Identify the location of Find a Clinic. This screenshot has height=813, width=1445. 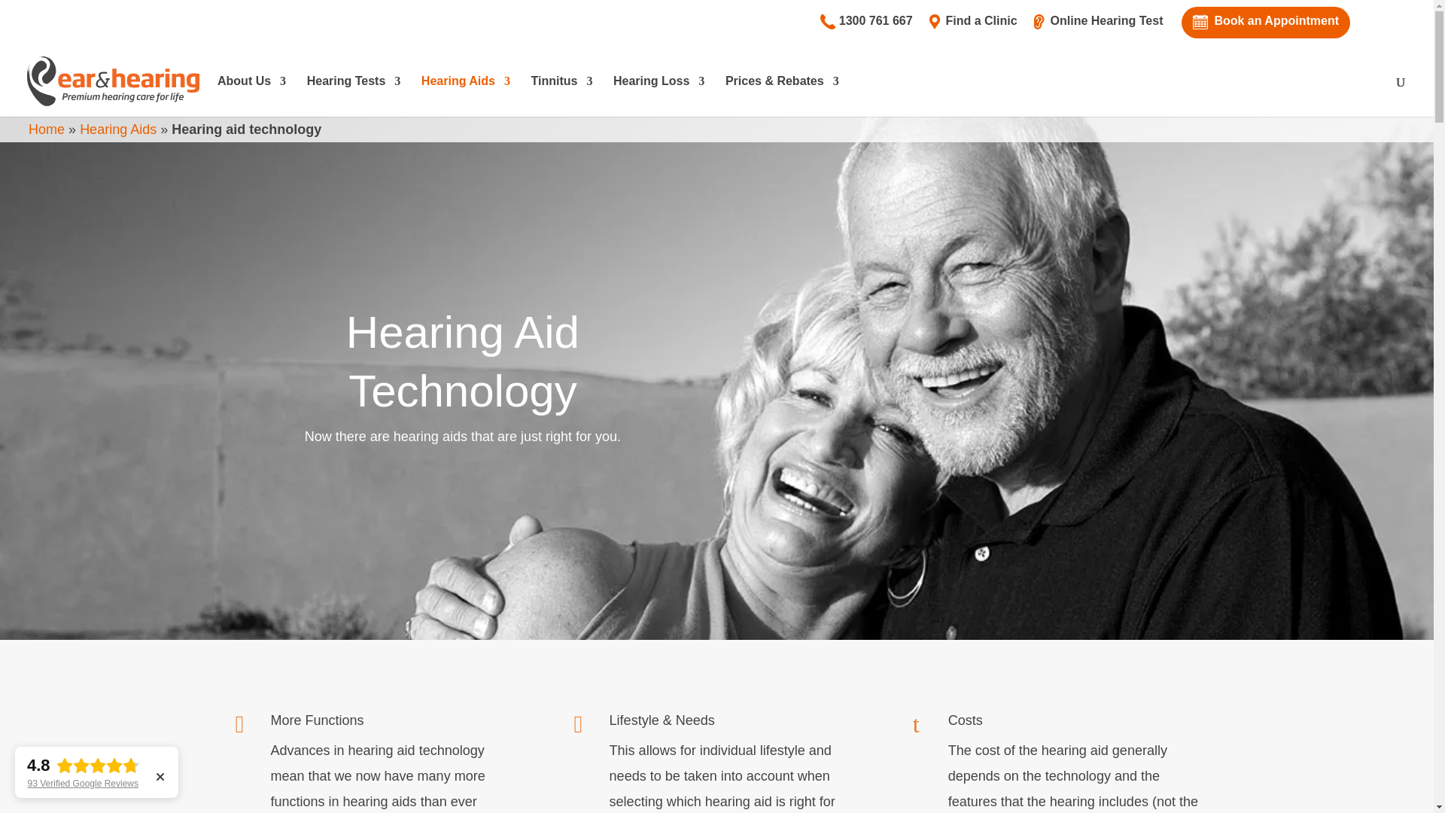
(972, 26).